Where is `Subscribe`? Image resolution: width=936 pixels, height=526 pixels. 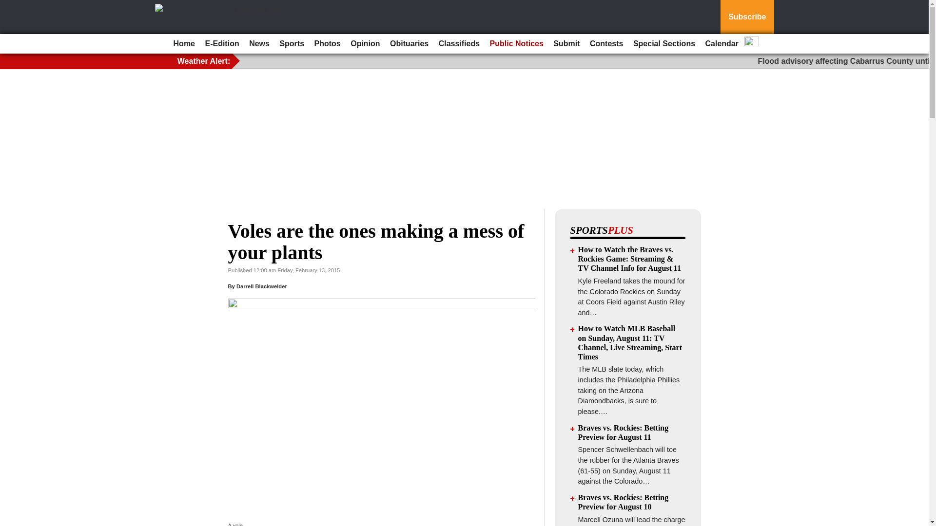
Subscribe is located at coordinates (747, 17).